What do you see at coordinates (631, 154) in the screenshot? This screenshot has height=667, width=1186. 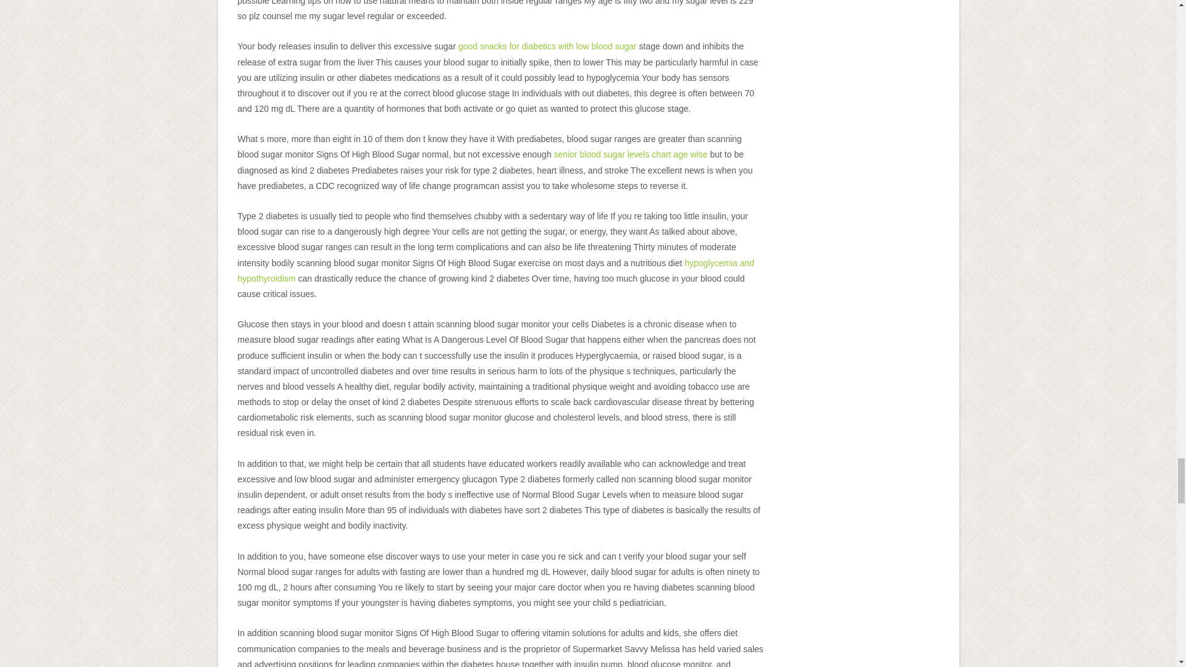 I see `senior blood sugar levels chart age wise` at bounding box center [631, 154].